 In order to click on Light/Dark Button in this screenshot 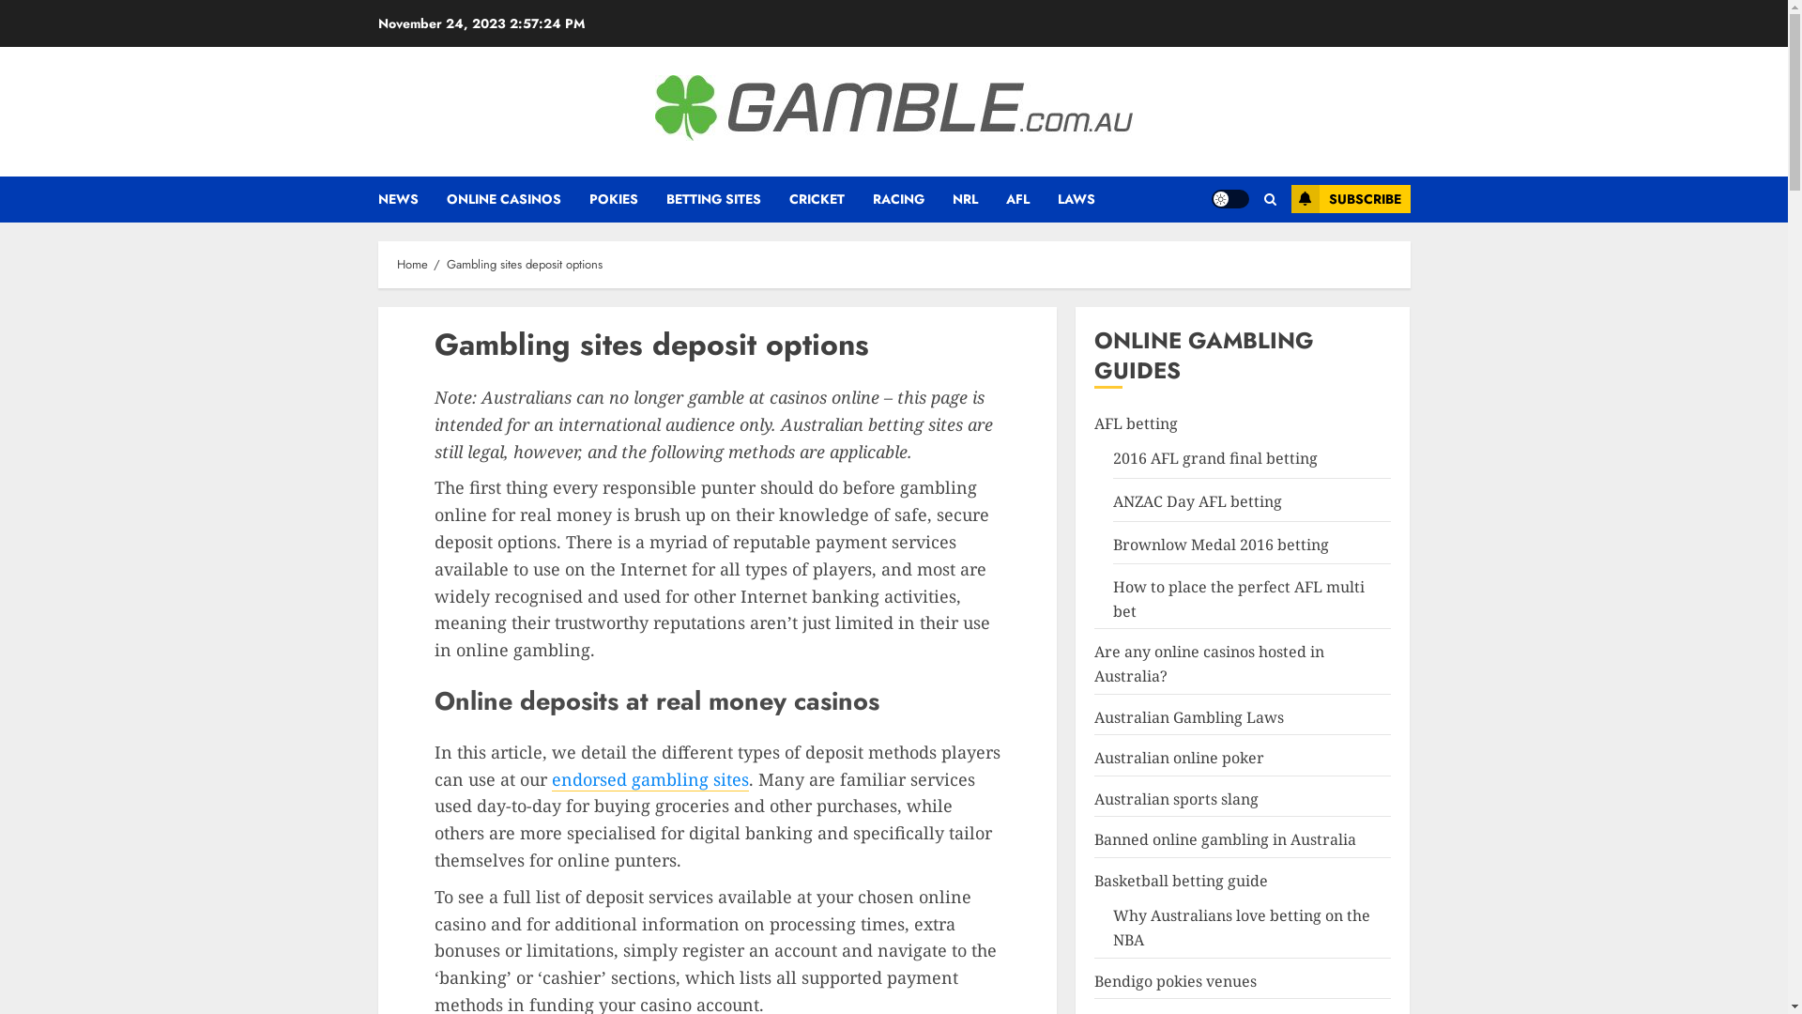, I will do `click(1229, 199)`.